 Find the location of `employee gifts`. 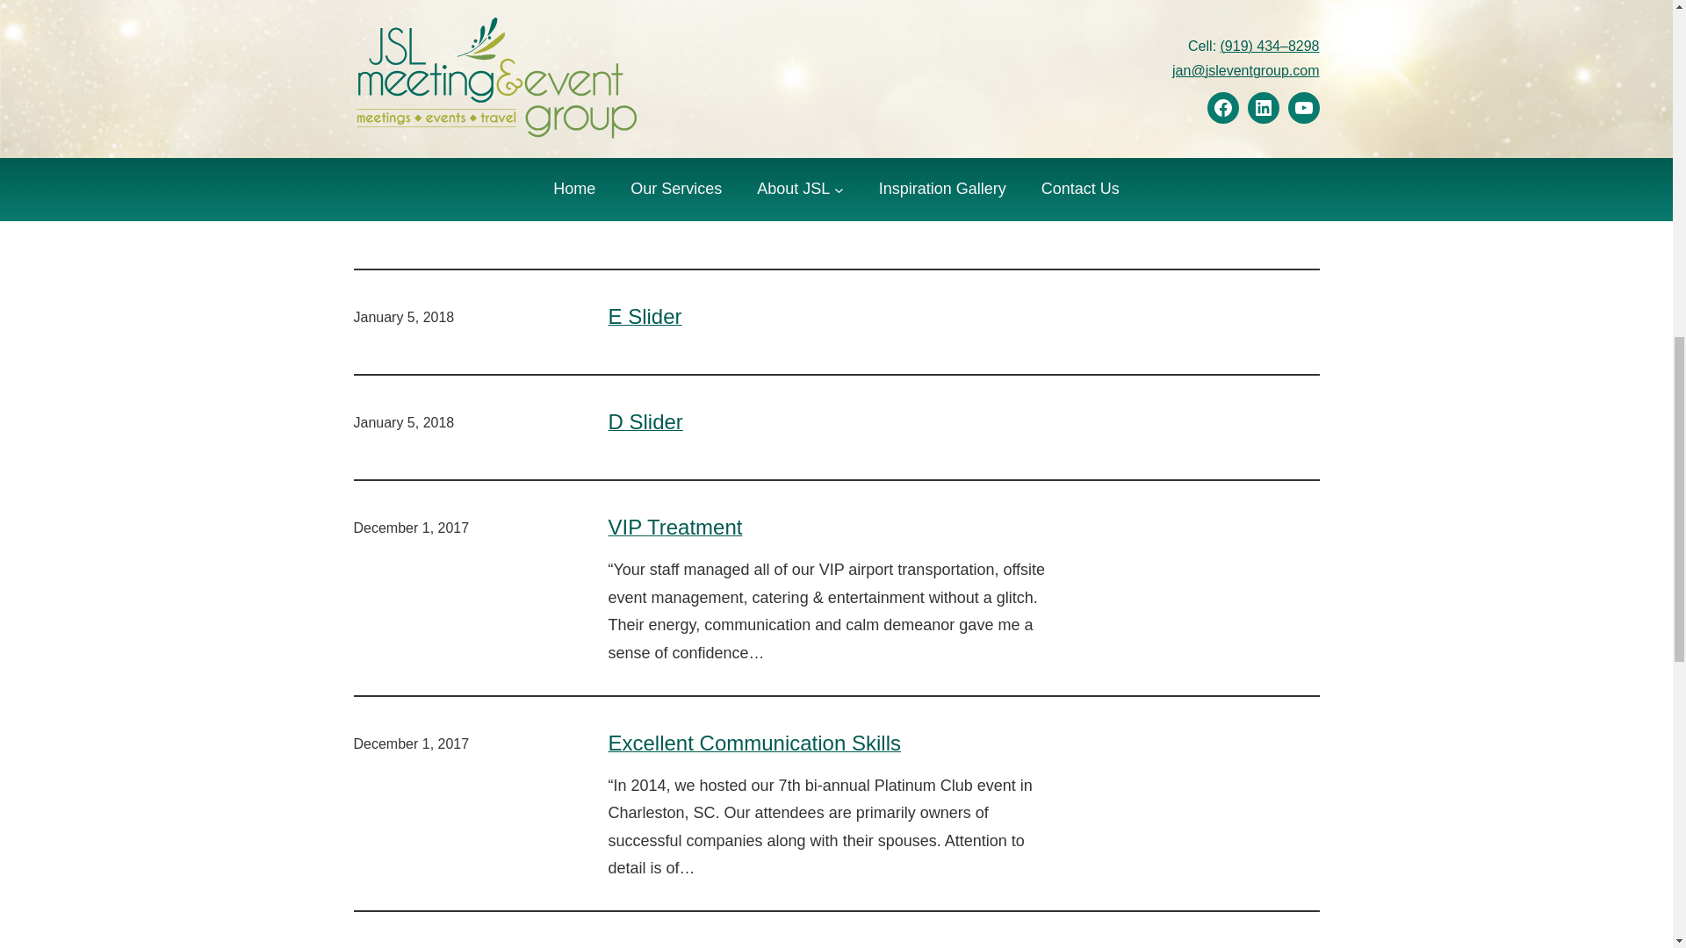

employee gifts is located at coordinates (1177, 48).